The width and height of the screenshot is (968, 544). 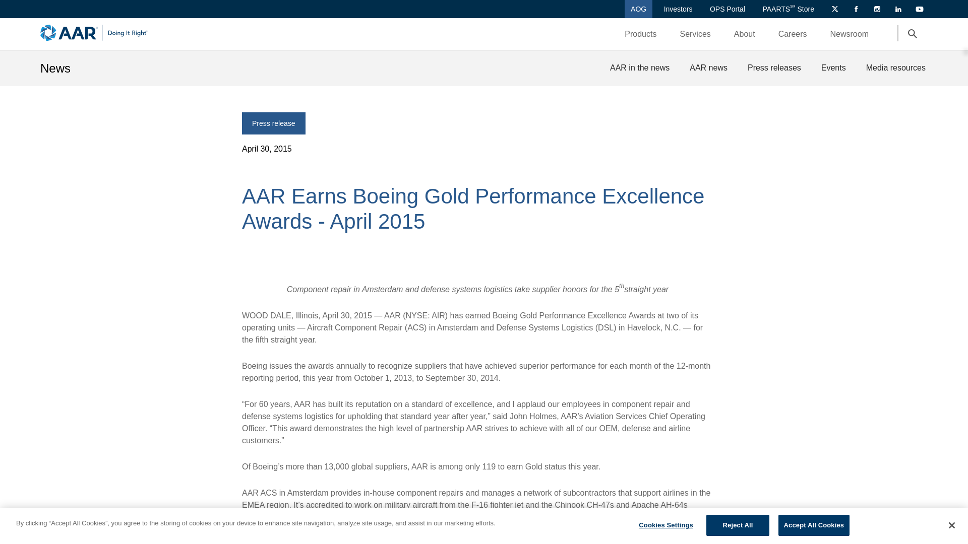 I want to click on Instagram, so click(x=874, y=9).